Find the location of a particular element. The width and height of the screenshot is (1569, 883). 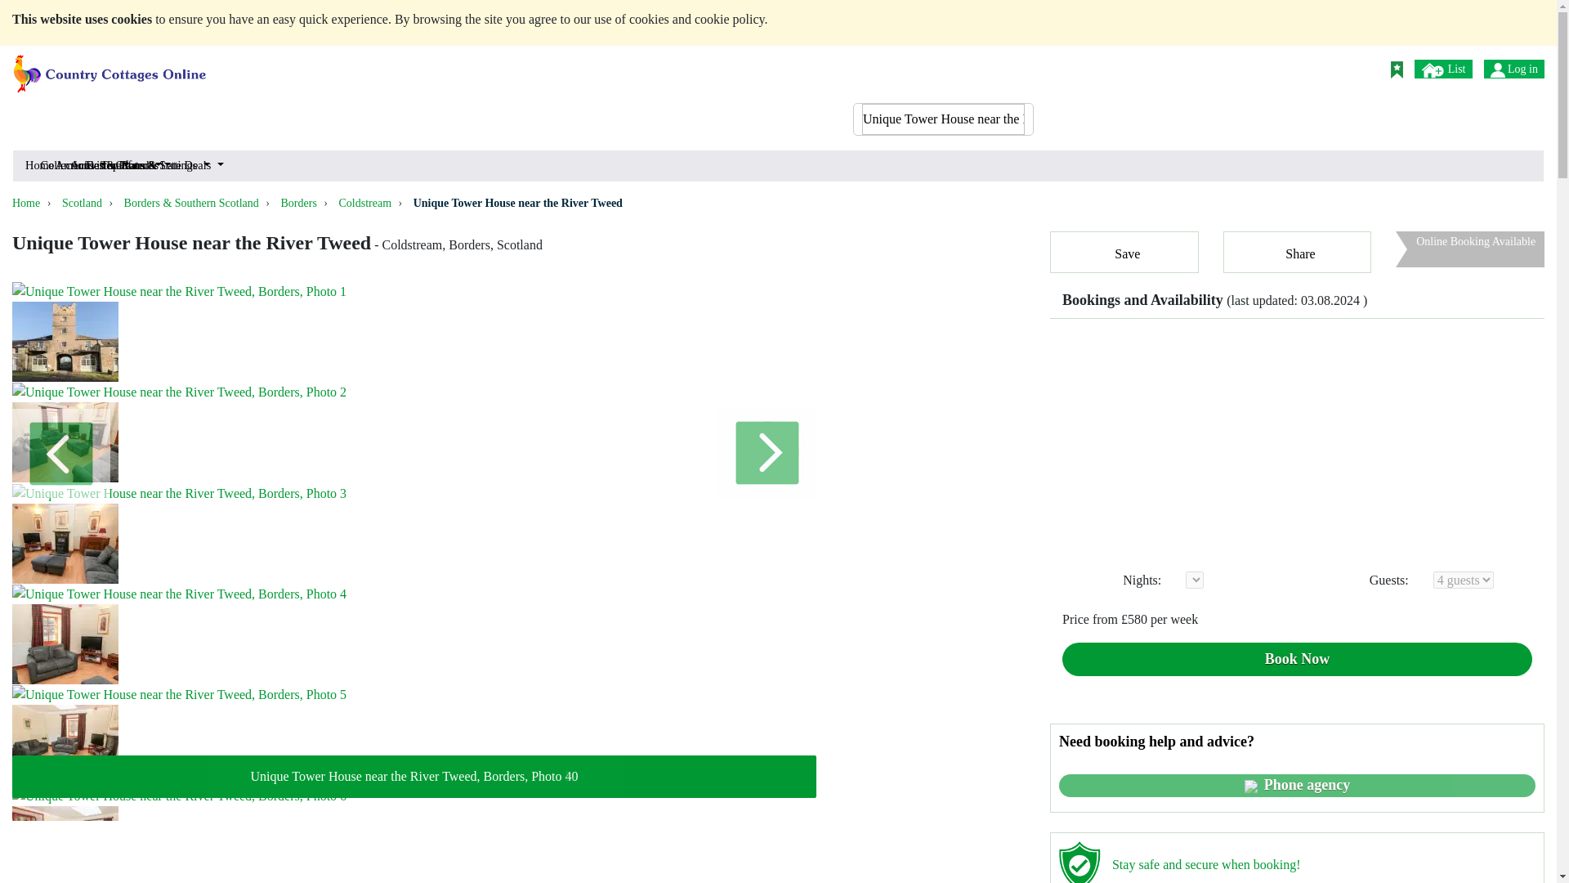

Log in is located at coordinates (1497, 70).